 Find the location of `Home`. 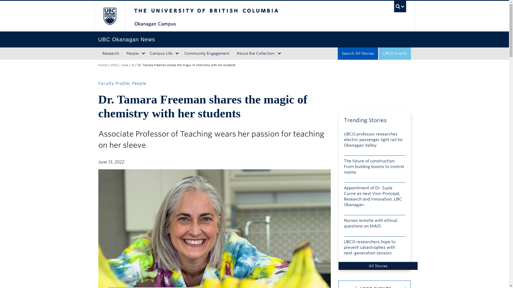

Home is located at coordinates (103, 65).